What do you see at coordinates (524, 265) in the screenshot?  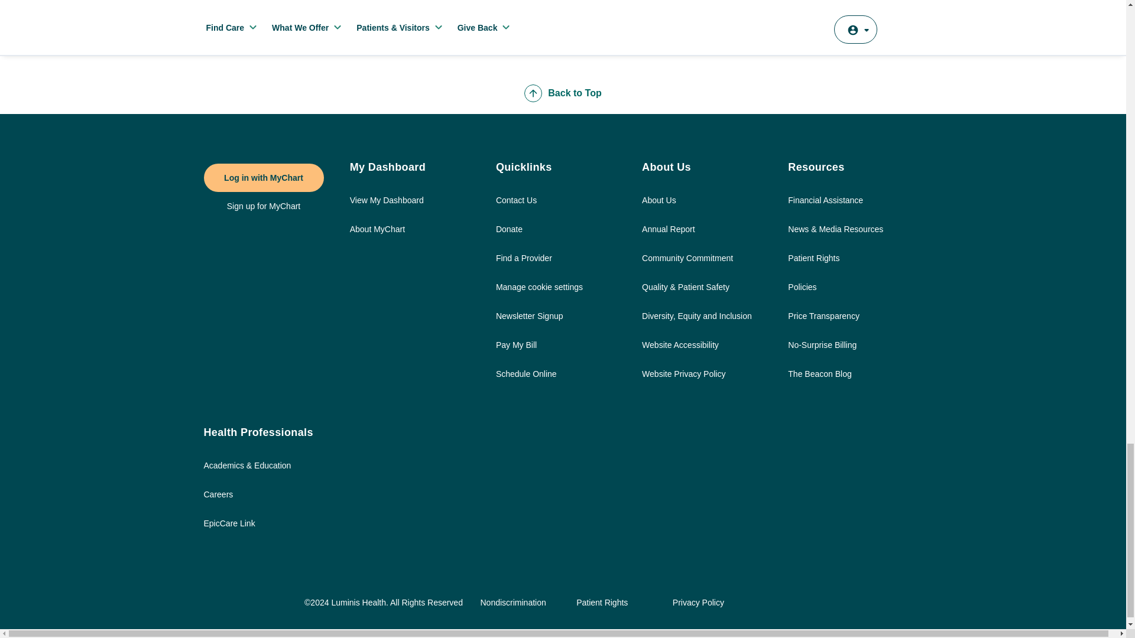 I see `Find Provider Link` at bounding box center [524, 265].